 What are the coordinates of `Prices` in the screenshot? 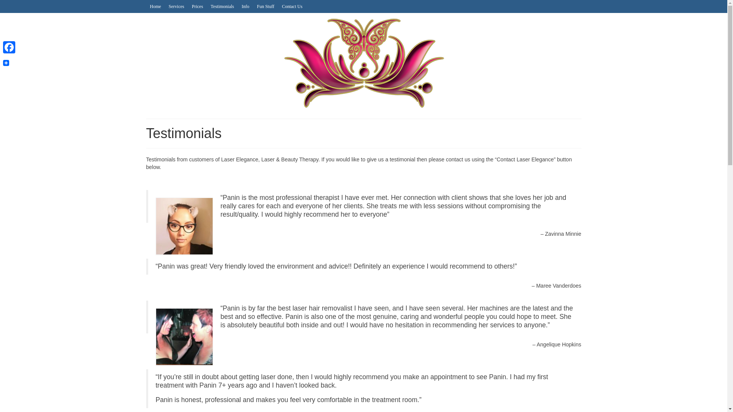 It's located at (197, 6).